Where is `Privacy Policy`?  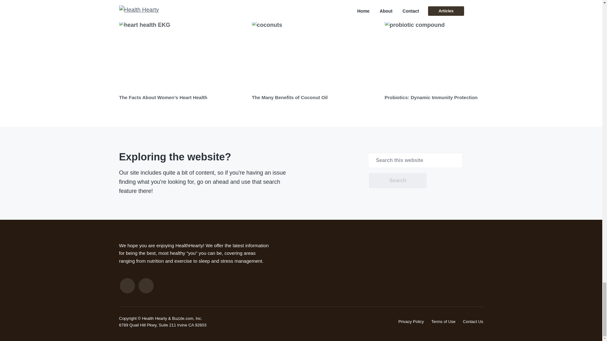
Privacy Policy is located at coordinates (411, 321).